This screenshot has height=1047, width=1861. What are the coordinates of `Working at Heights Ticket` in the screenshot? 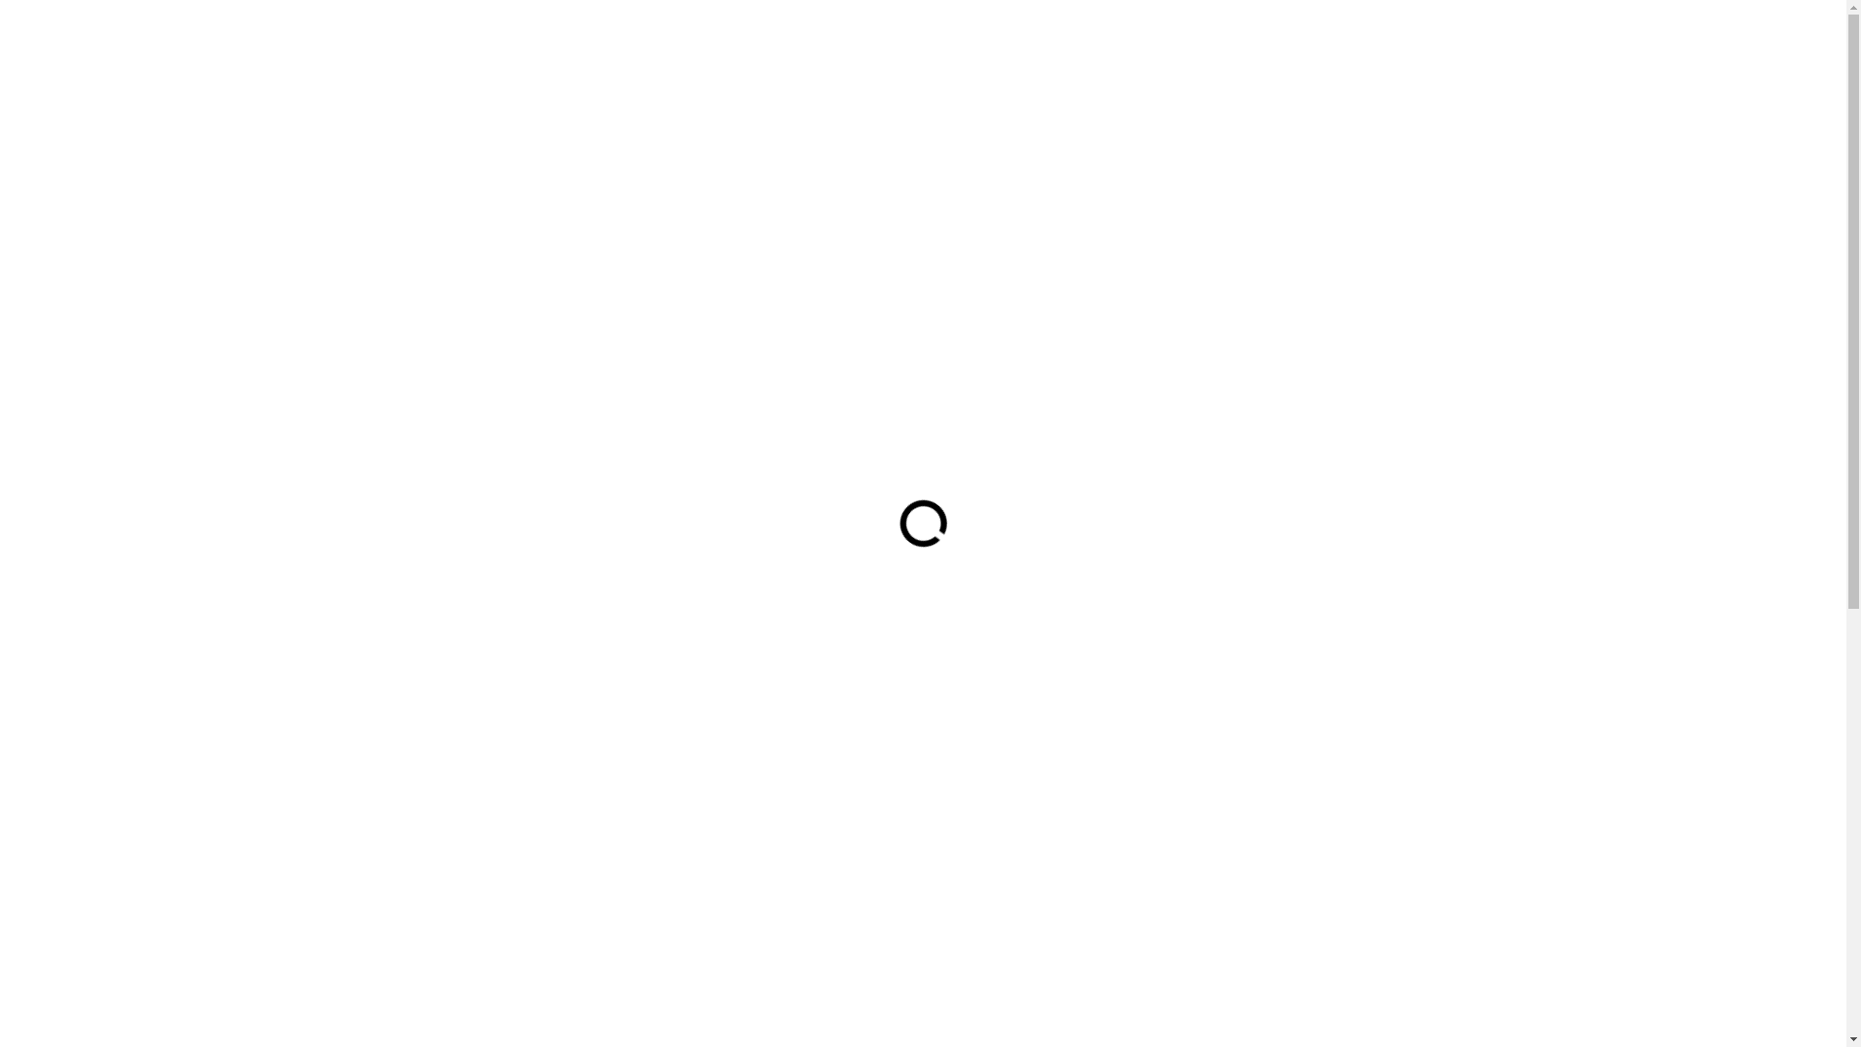 It's located at (1323, 671).